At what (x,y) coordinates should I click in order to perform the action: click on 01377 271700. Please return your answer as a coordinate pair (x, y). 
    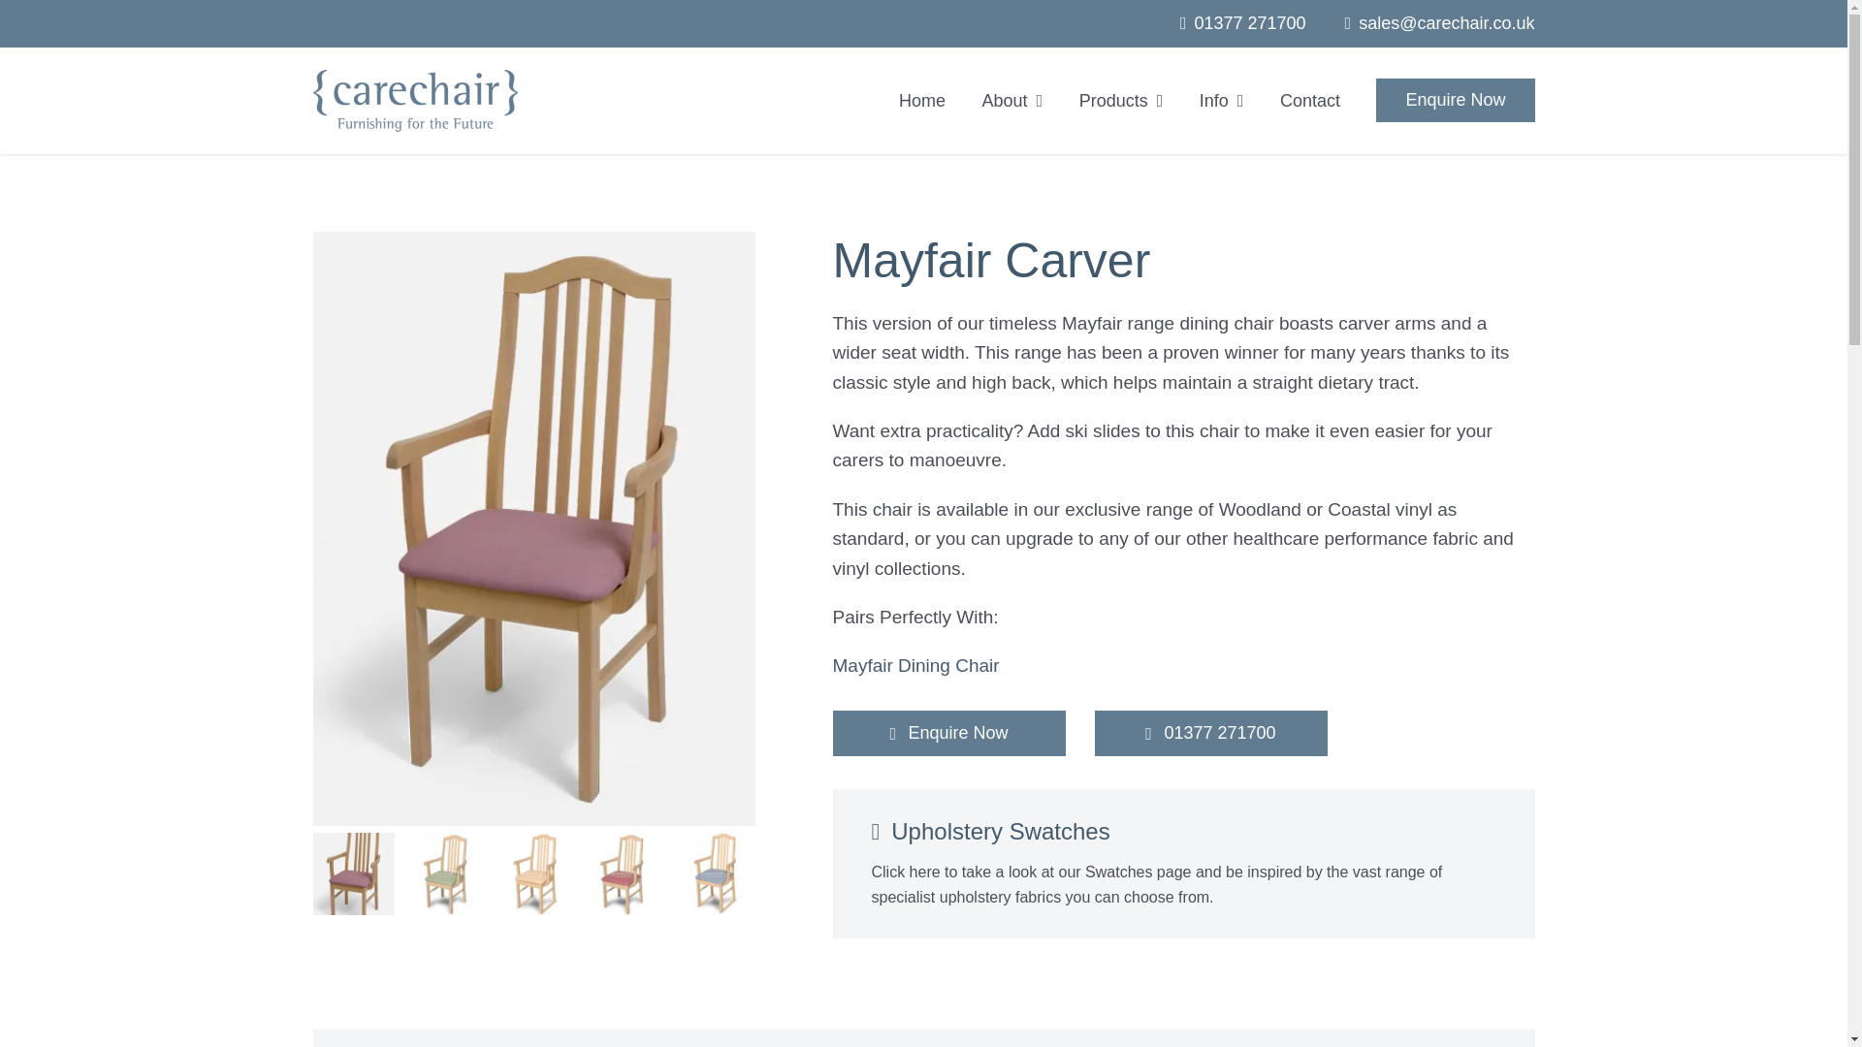
    Looking at the image, I should click on (1249, 23).